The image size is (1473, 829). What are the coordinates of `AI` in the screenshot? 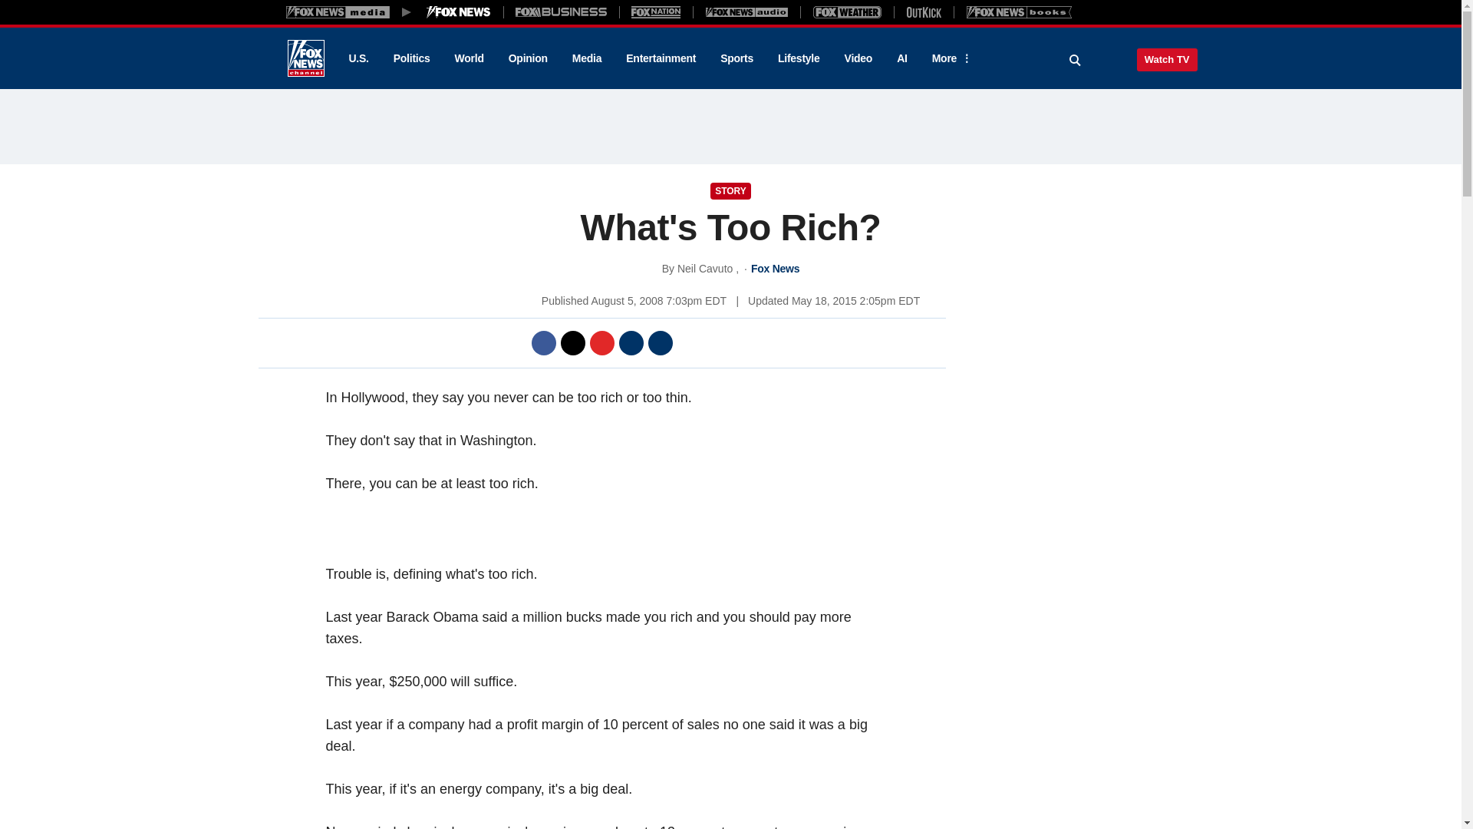 It's located at (902, 58).